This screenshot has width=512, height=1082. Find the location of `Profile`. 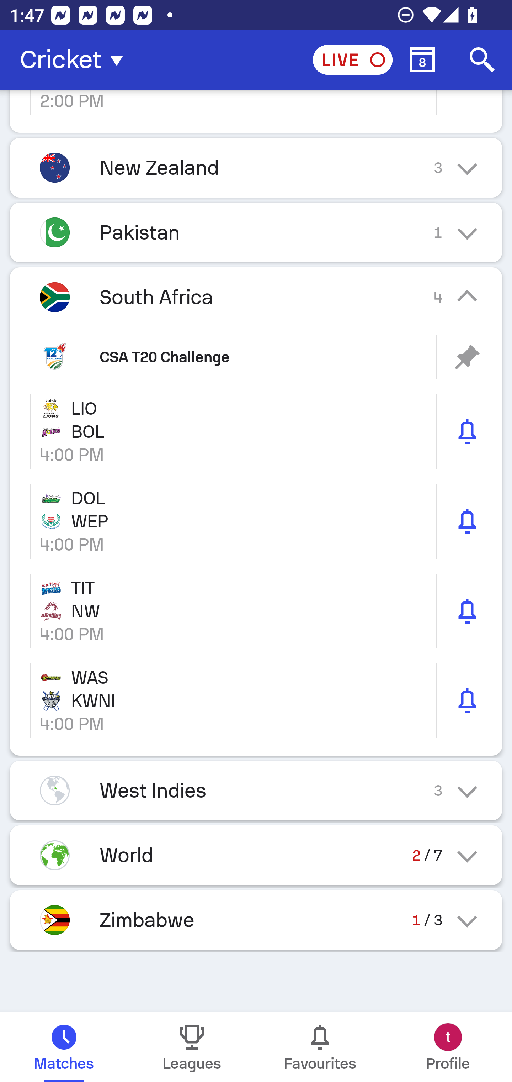

Profile is located at coordinates (448, 1047).